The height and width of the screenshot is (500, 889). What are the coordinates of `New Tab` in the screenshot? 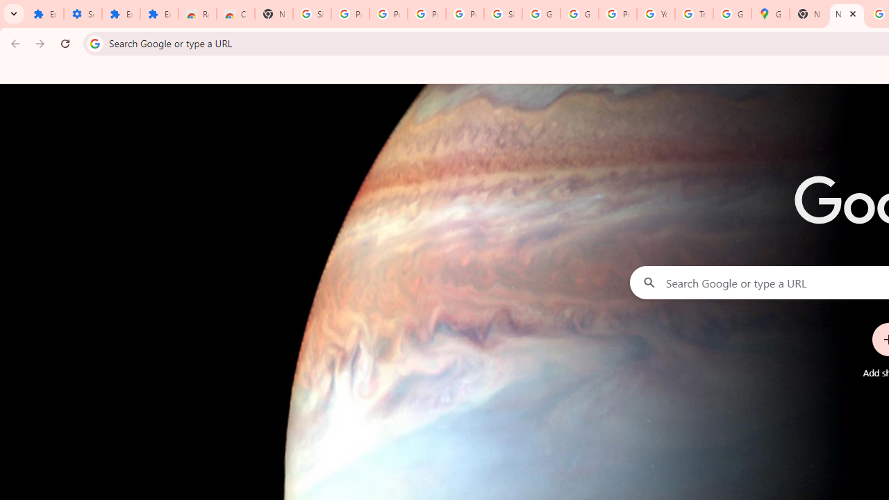 It's located at (808, 14).